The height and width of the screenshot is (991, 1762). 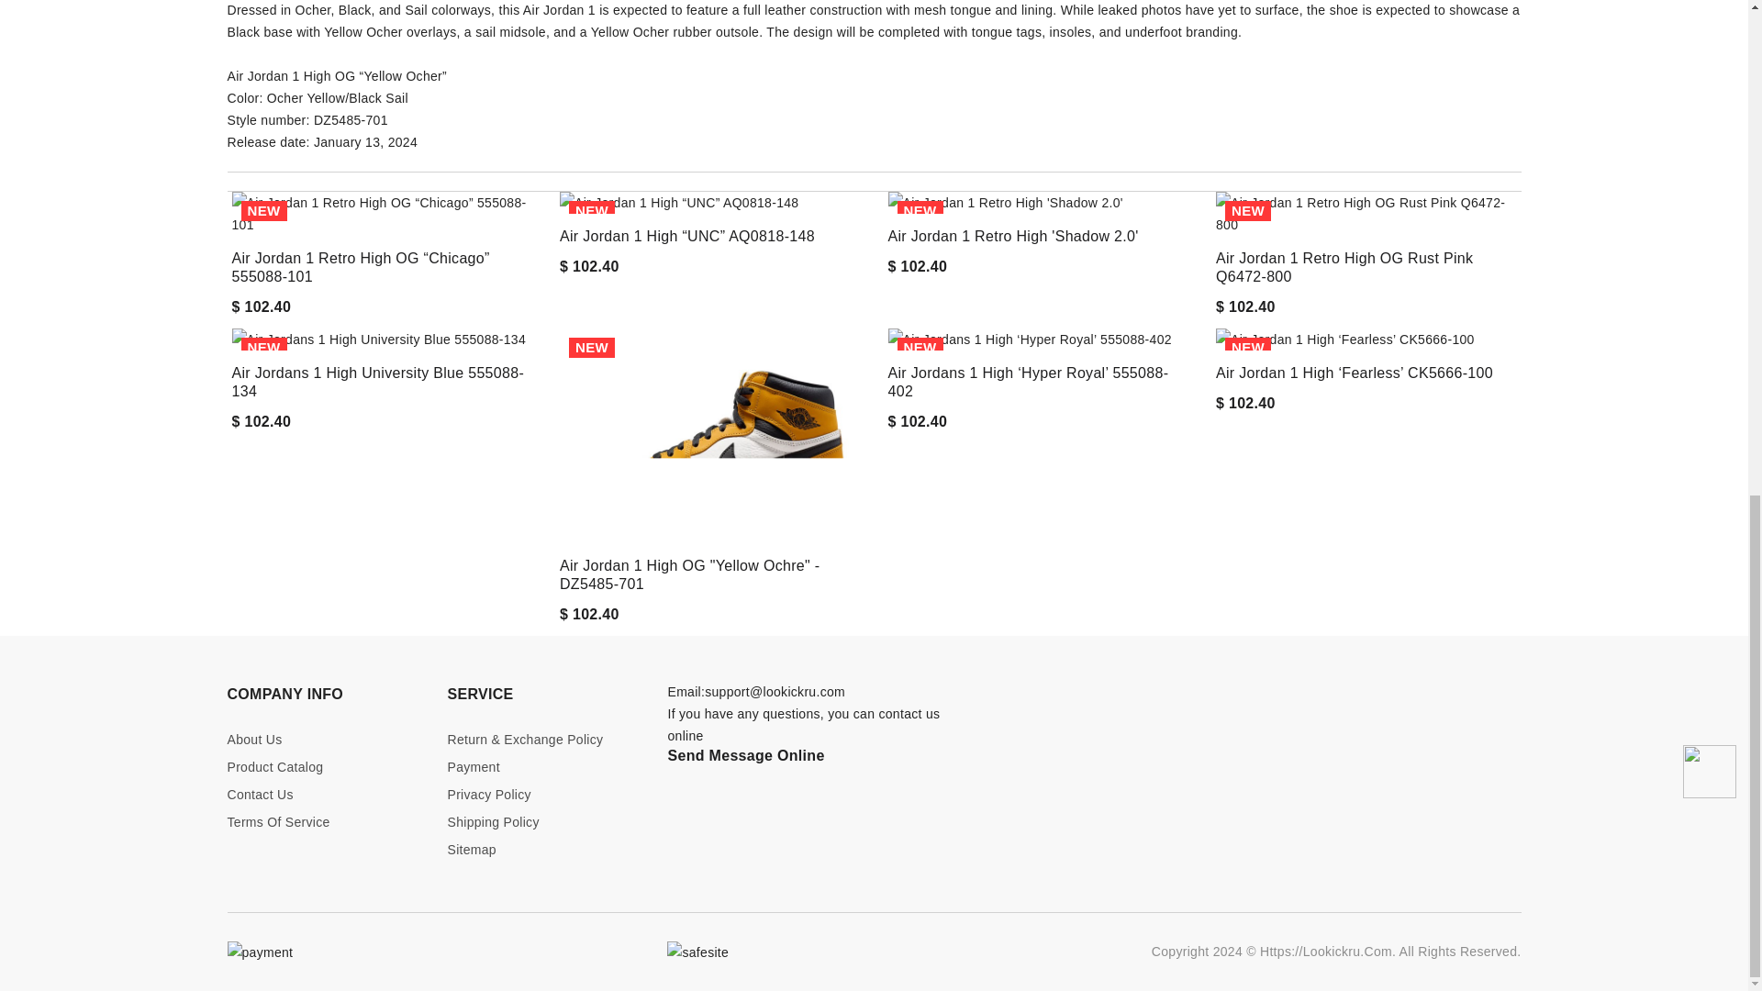 What do you see at coordinates (323, 767) in the screenshot?
I see `Product catalog` at bounding box center [323, 767].